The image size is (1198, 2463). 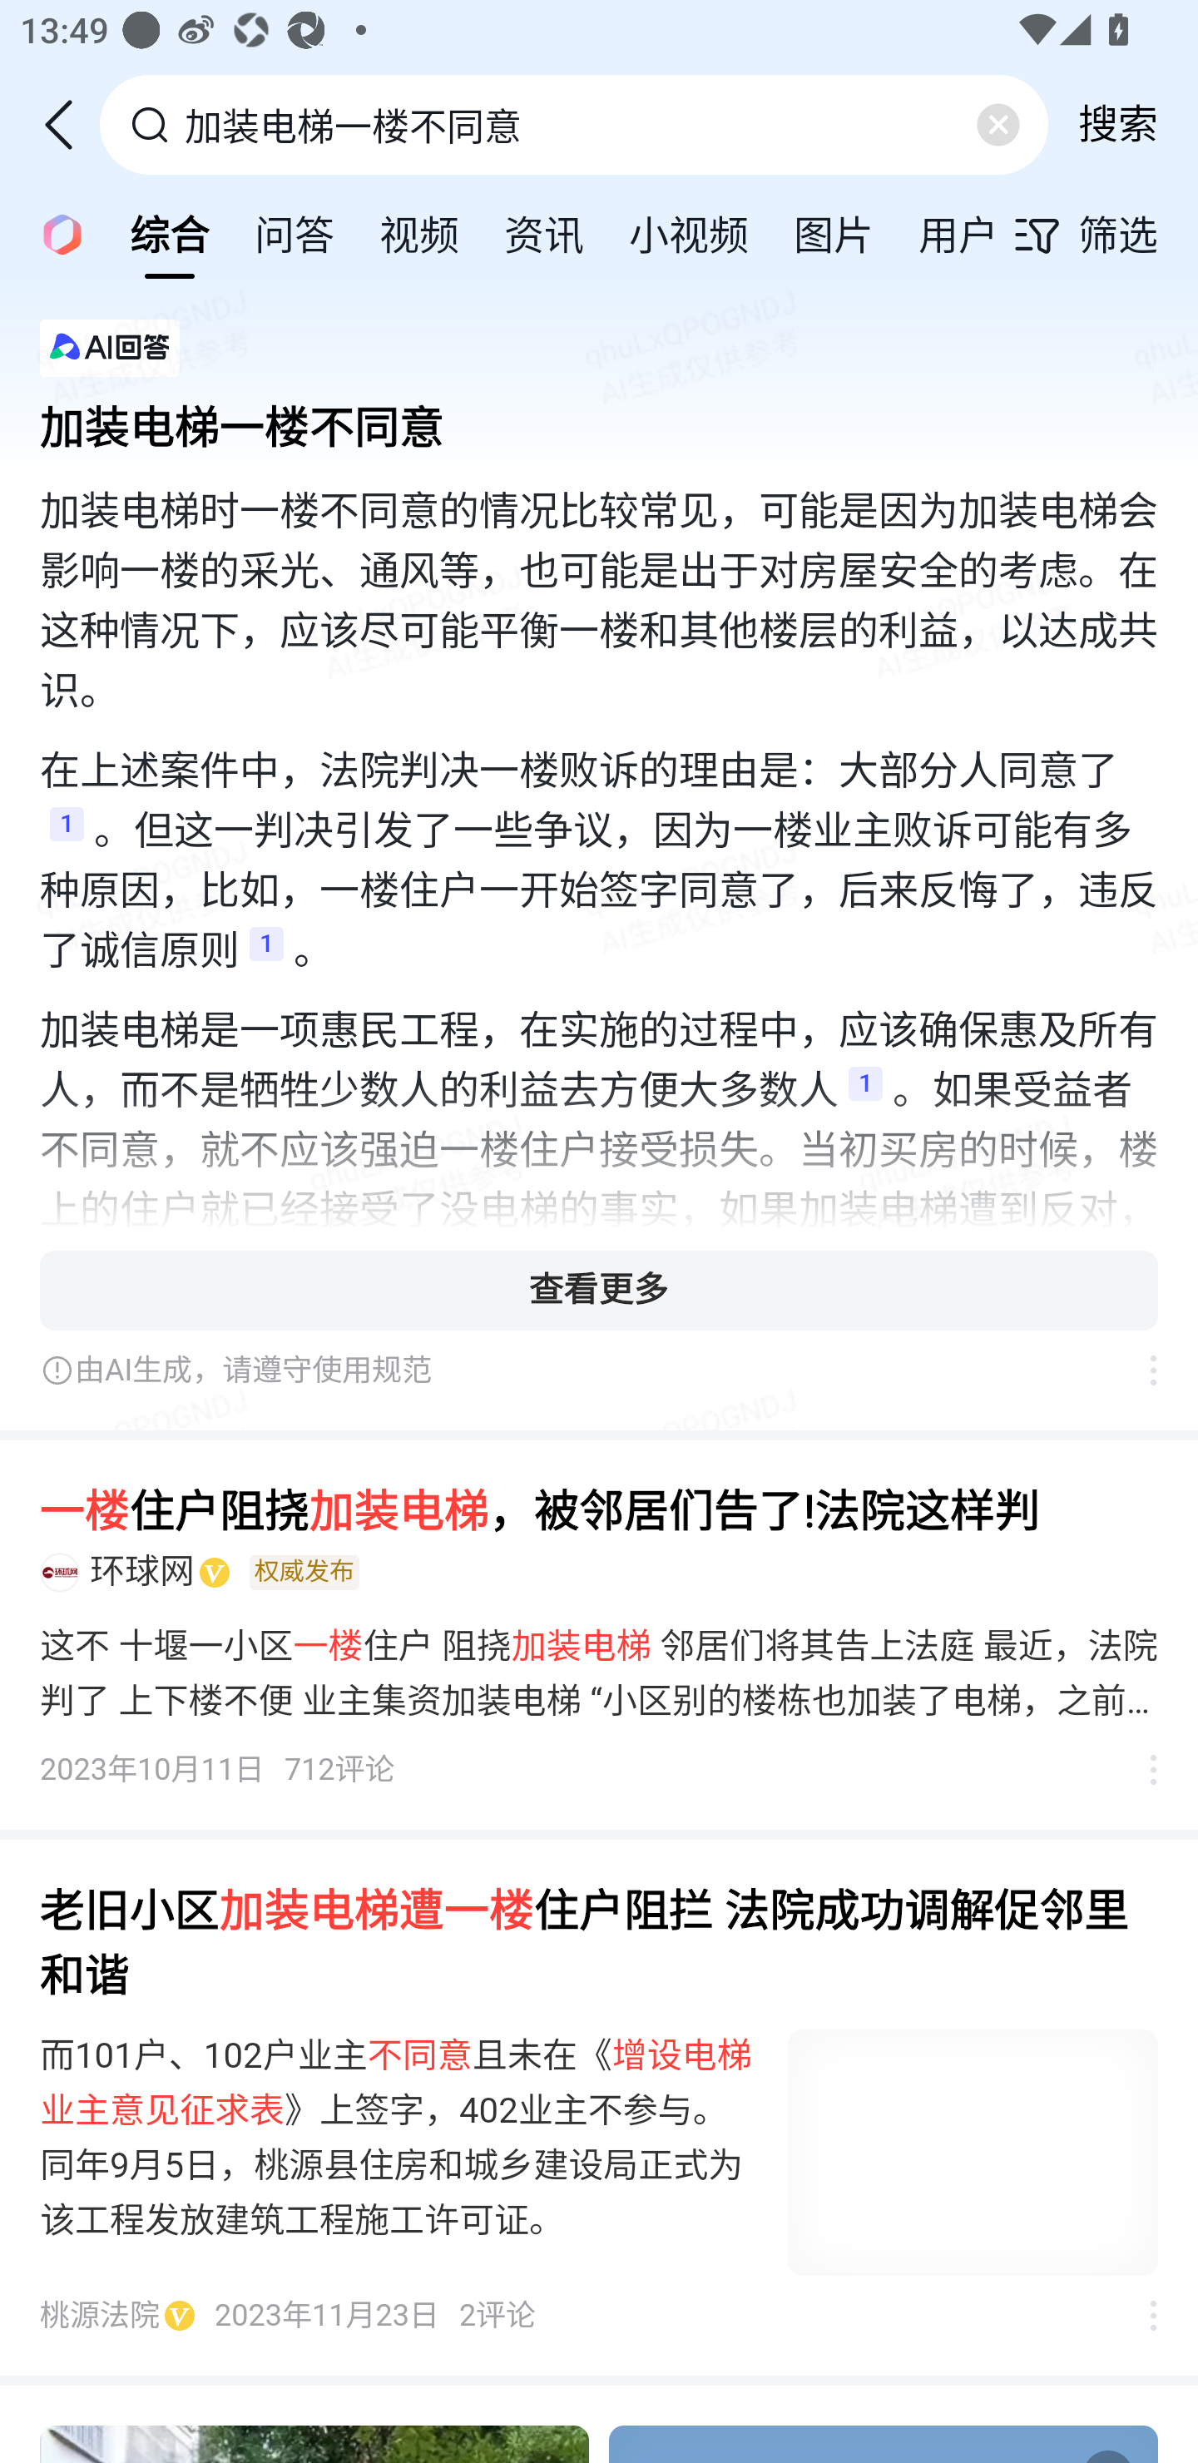 I want to click on 2023年10月11日 712评论, so click(x=218, y=1769).